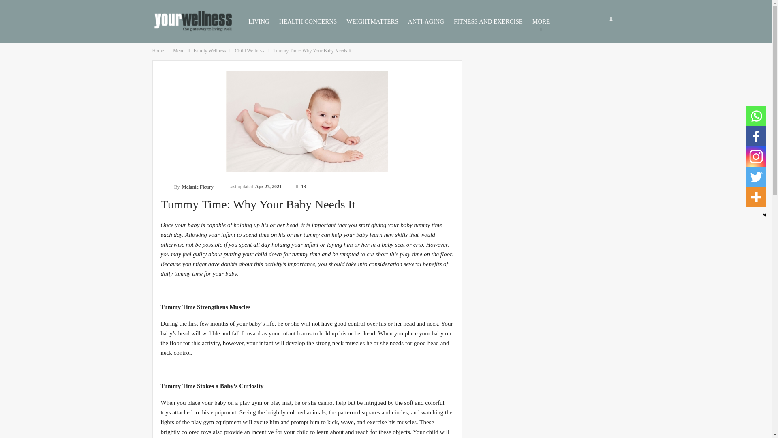  I want to click on Twitter, so click(756, 177).